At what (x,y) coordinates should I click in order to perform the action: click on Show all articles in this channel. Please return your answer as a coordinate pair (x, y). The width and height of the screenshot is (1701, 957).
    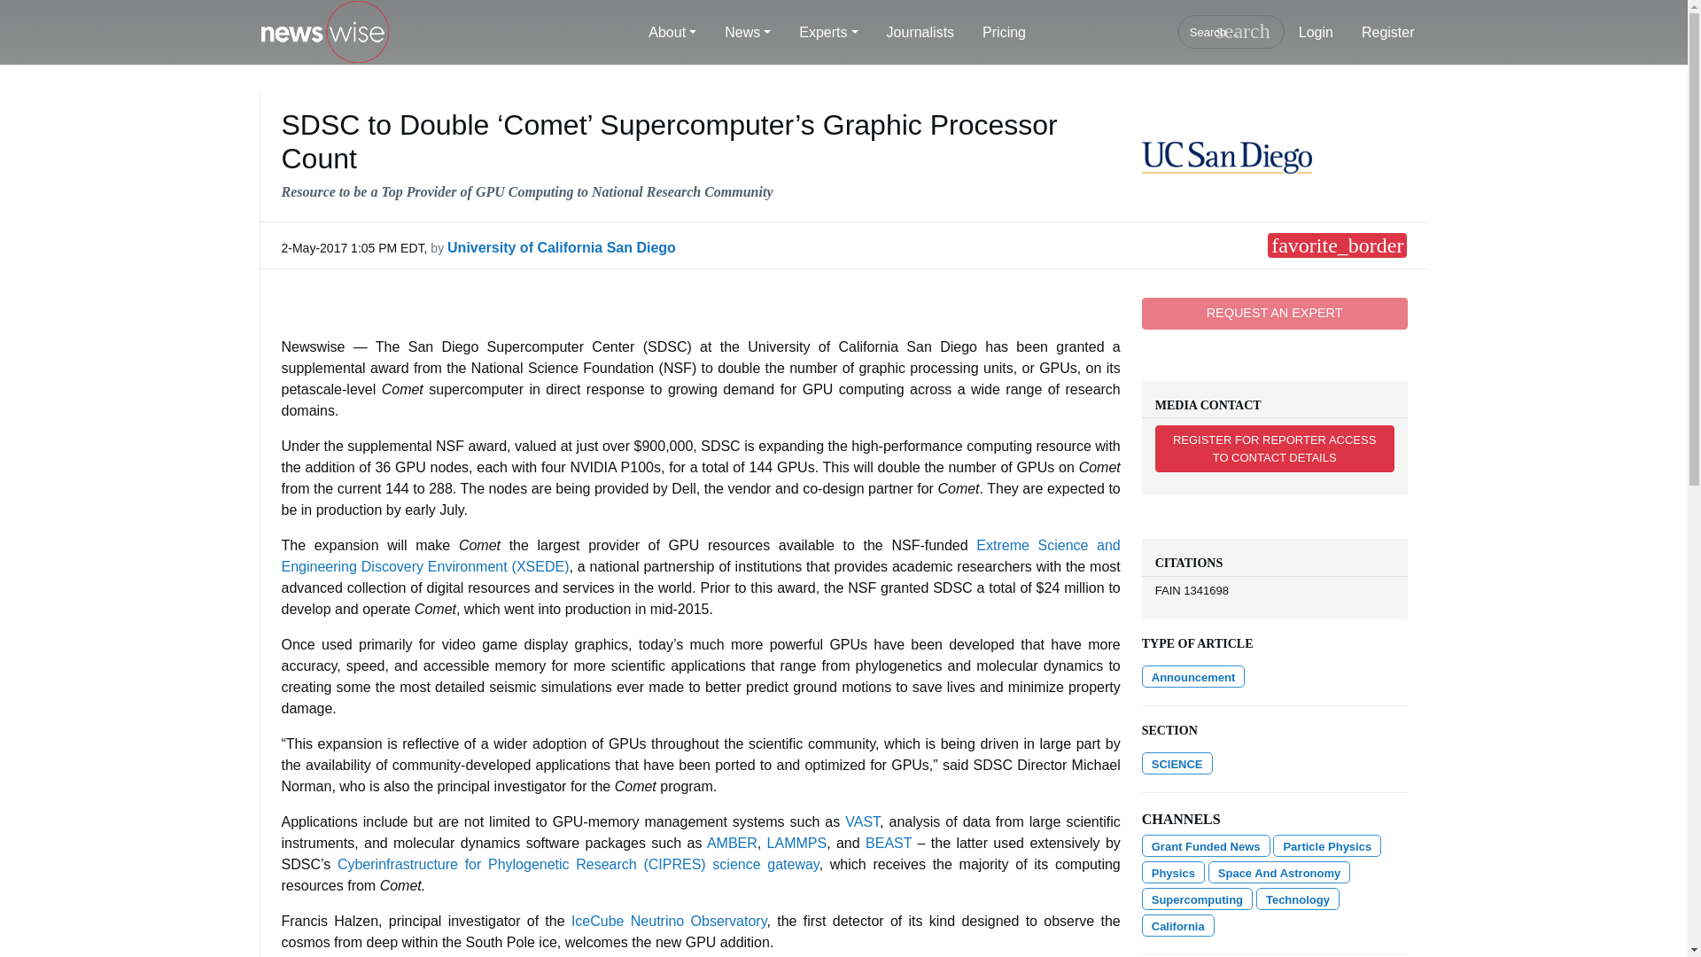
    Looking at the image, I should click on (1173, 872).